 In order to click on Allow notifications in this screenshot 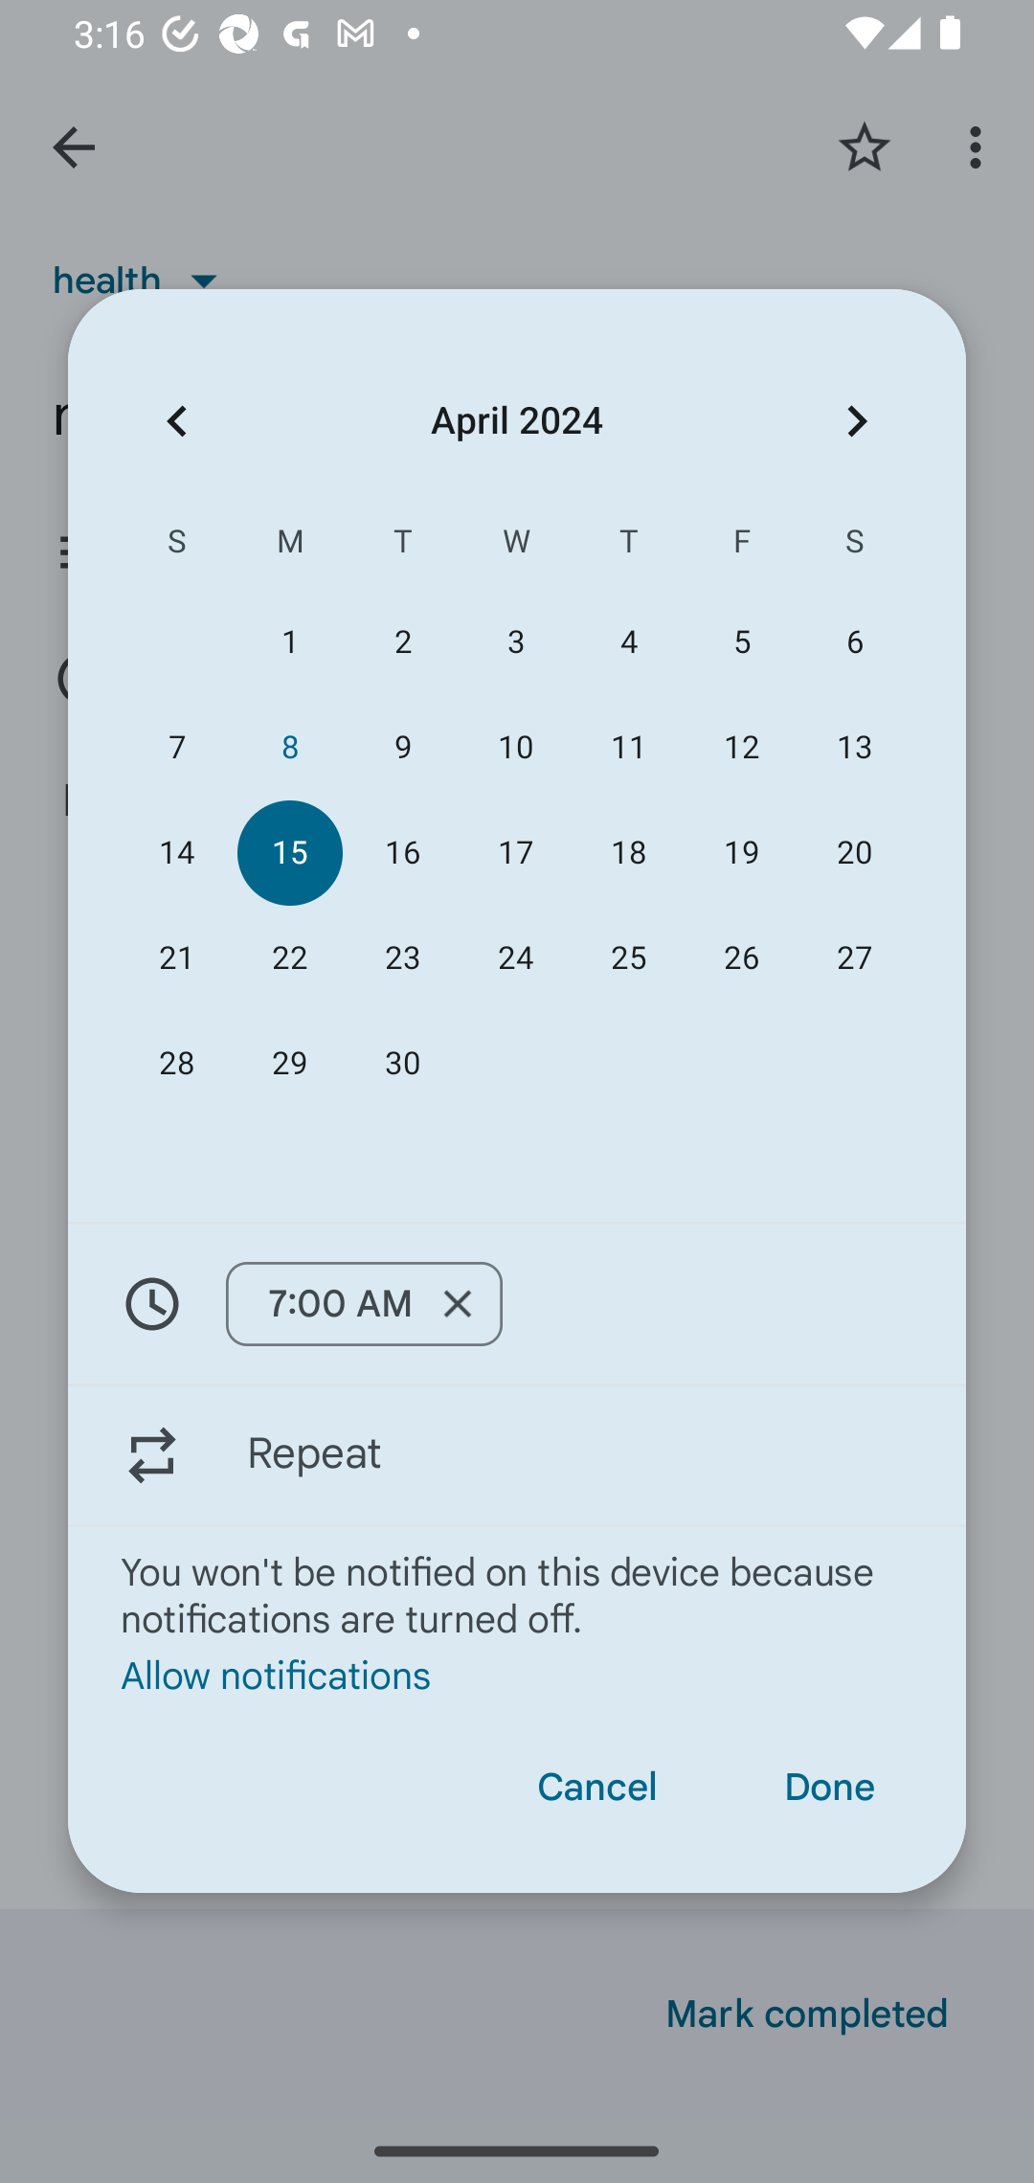, I will do `click(517, 1674)`.